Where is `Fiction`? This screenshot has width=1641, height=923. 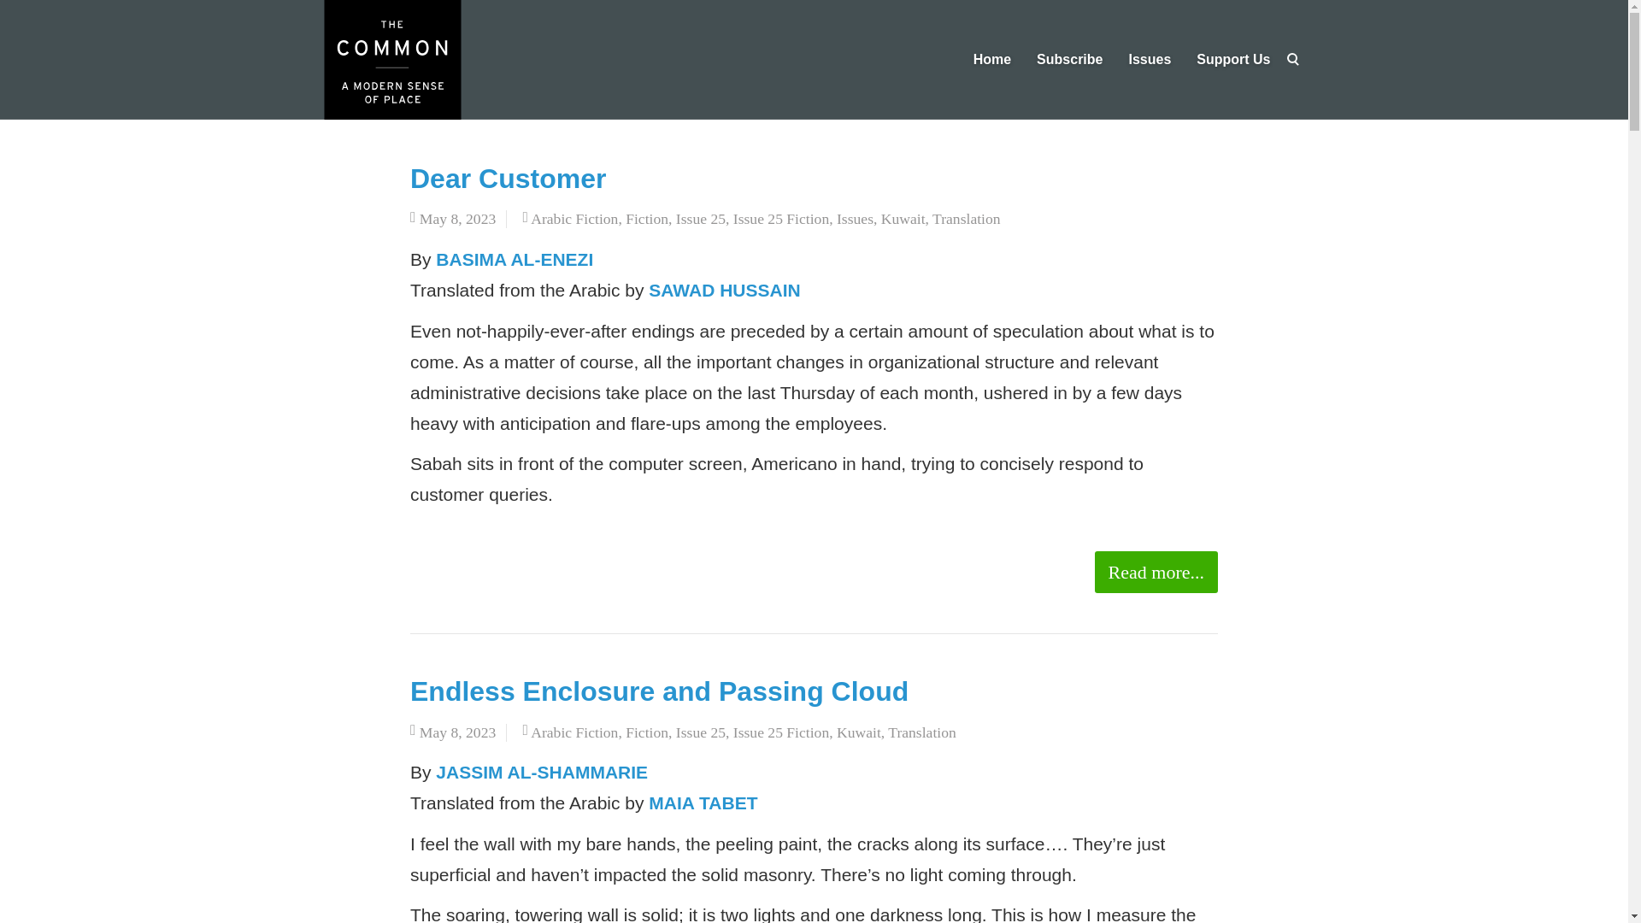
Fiction is located at coordinates (646, 732).